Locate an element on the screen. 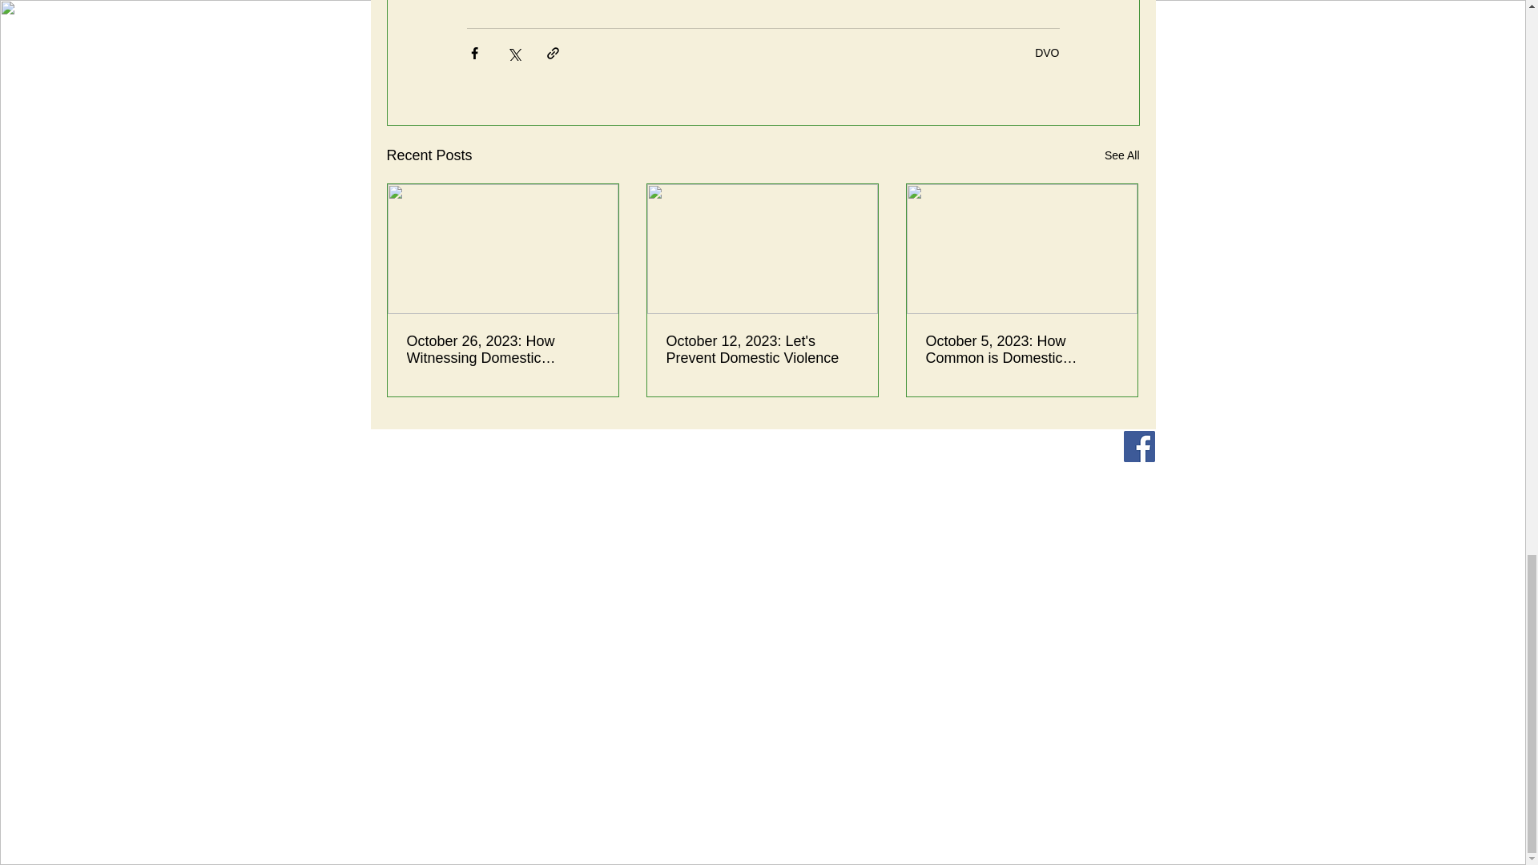 This screenshot has height=865, width=1538. October 12, 2023: Let's Prevent Domestic Violence is located at coordinates (762, 349).